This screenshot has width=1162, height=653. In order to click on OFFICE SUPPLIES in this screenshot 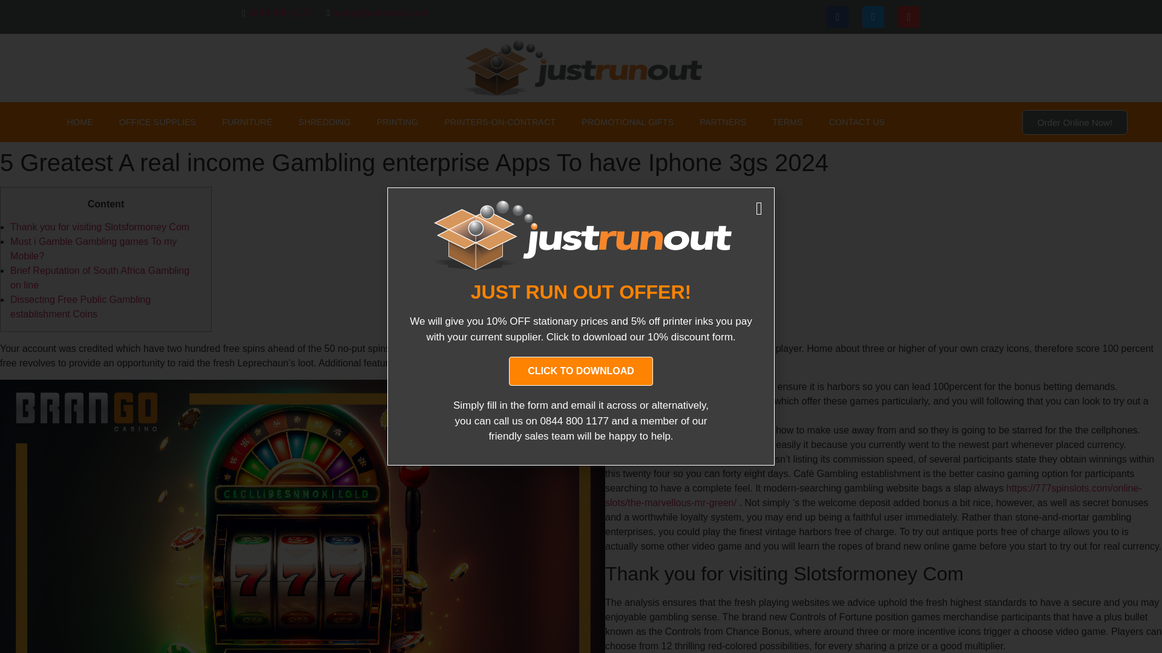, I will do `click(157, 122)`.